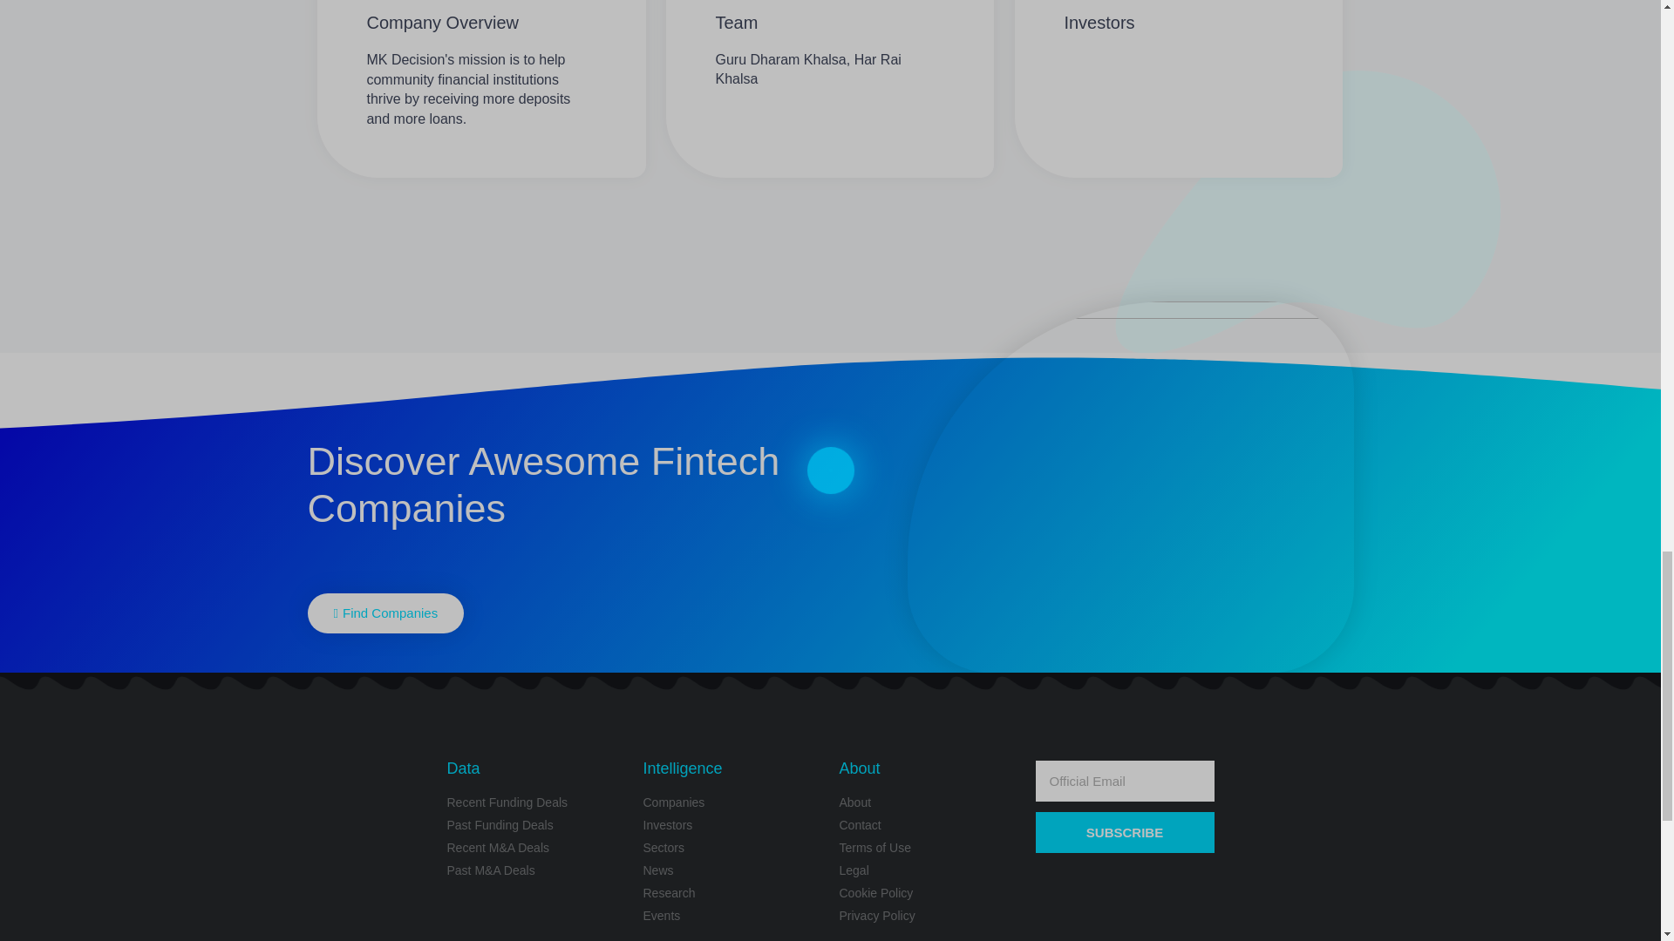 This screenshot has height=941, width=1674. Describe the element at coordinates (732, 916) in the screenshot. I see `Events` at that location.